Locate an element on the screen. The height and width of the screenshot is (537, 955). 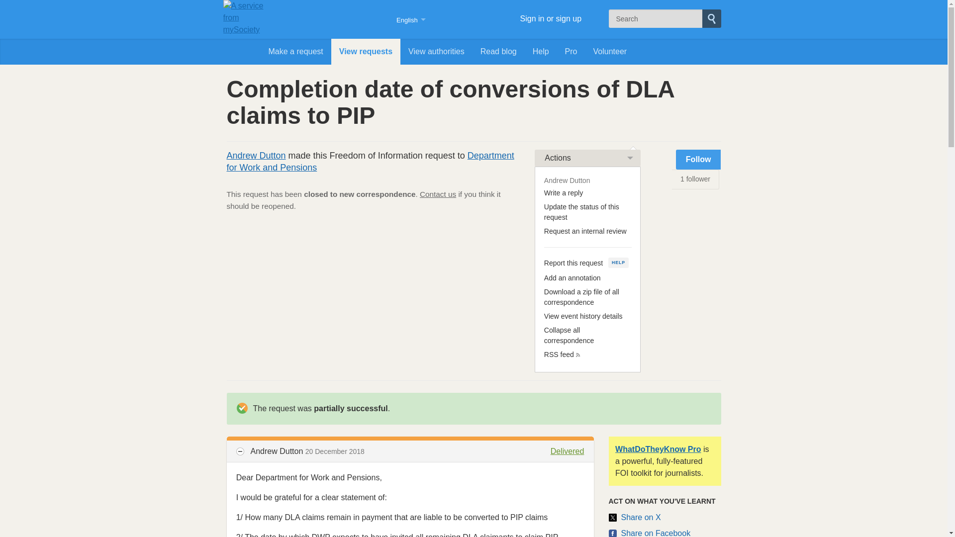
Collapse all correspondence is located at coordinates (569, 335).